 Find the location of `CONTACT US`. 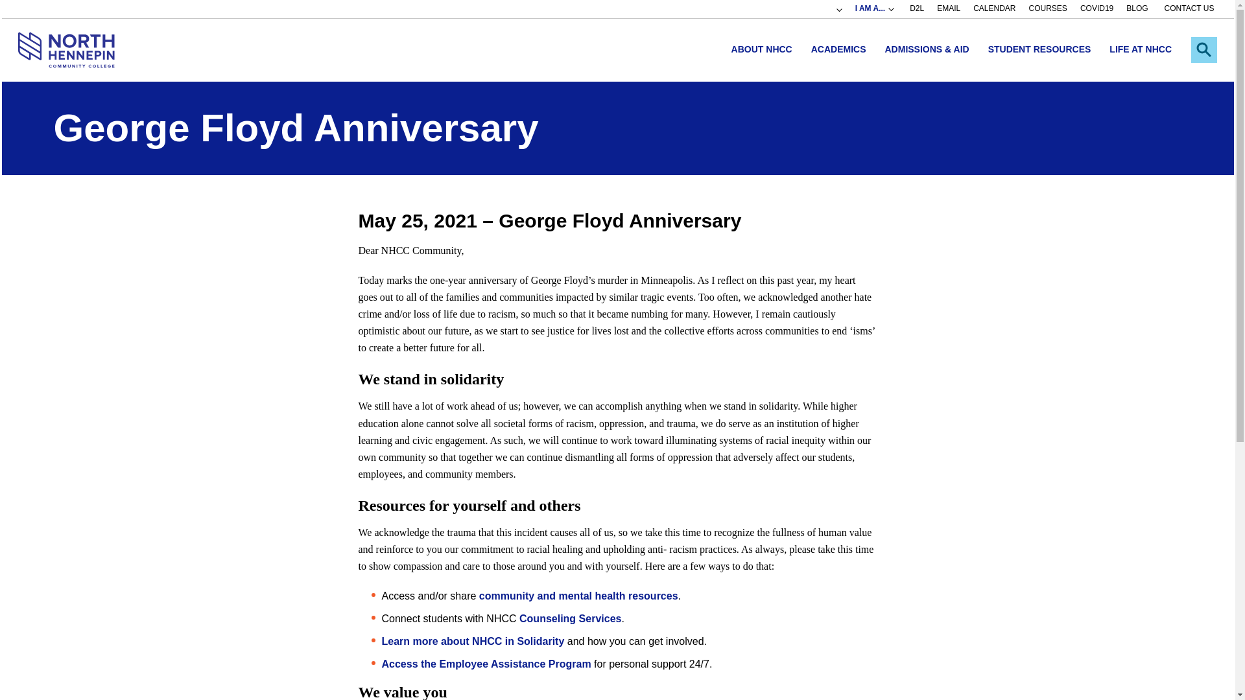

CONTACT US is located at coordinates (1189, 9).